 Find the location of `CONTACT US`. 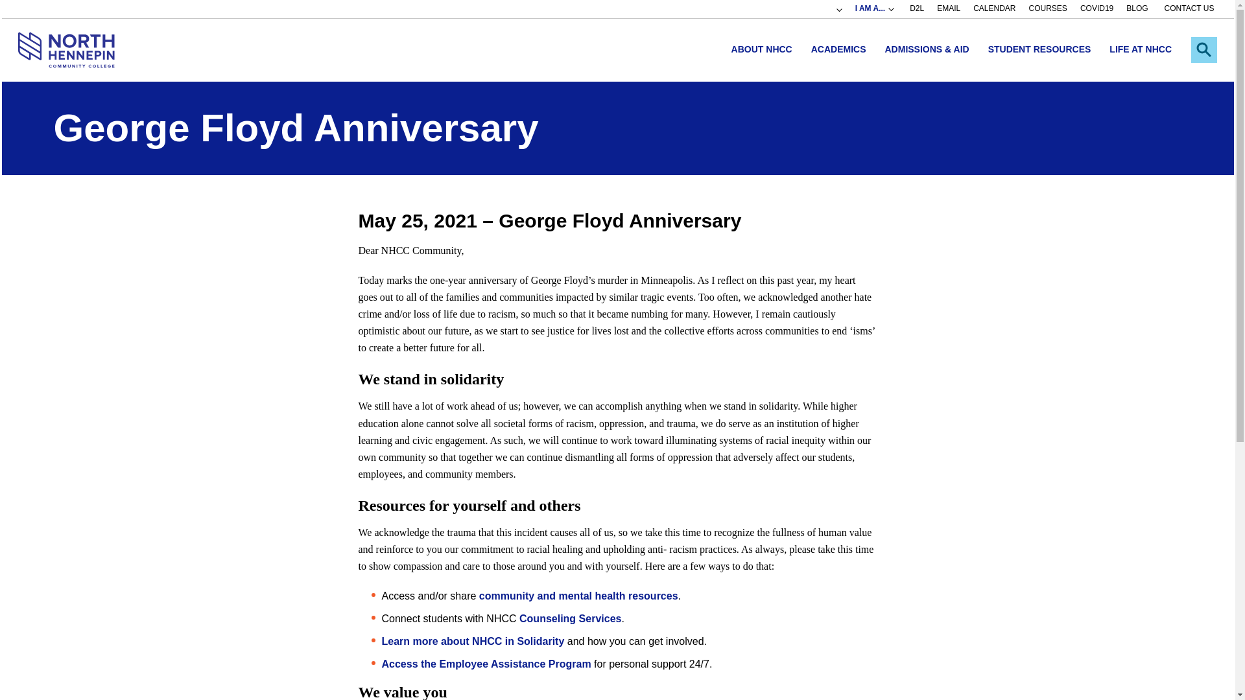

CONTACT US is located at coordinates (1189, 9).